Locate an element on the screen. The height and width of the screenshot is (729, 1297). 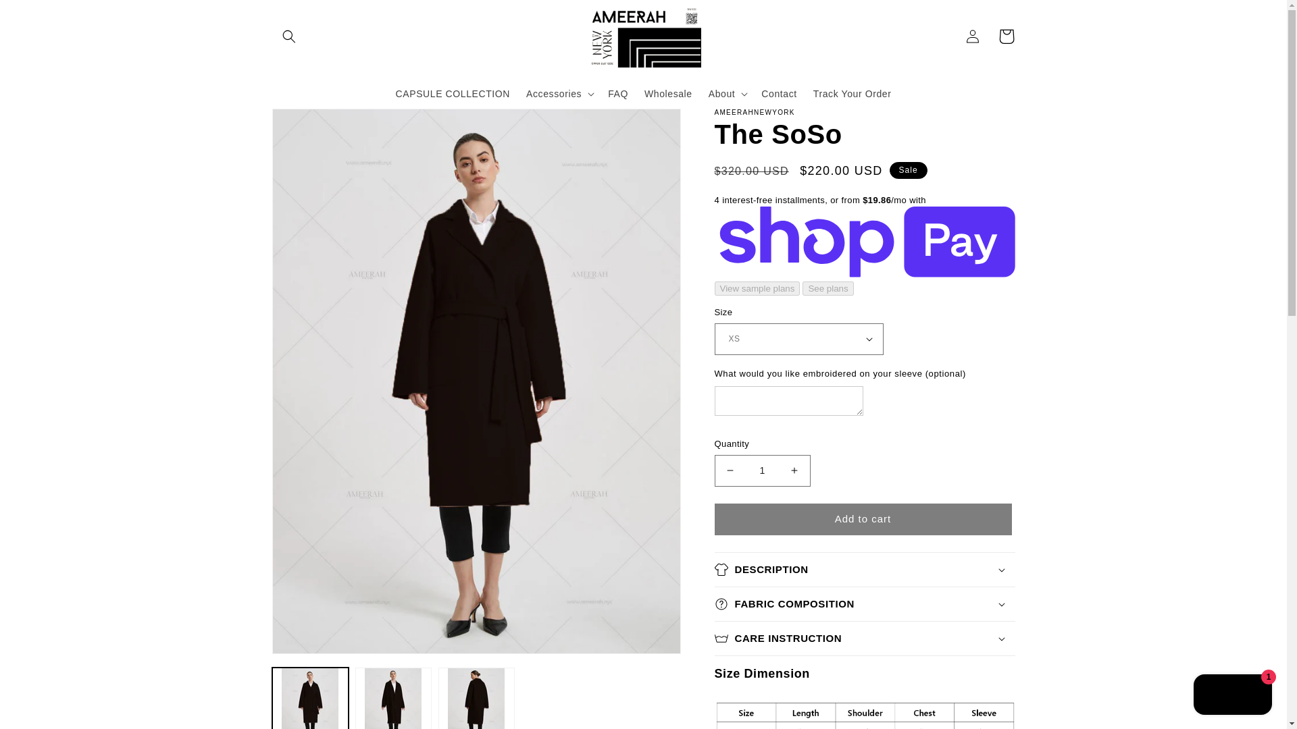
Skip to product information is located at coordinates (312, 124).